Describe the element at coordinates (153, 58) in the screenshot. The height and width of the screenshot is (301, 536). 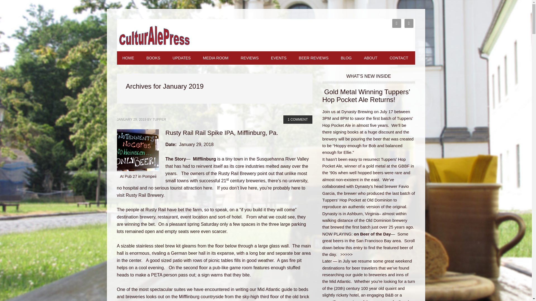
I see `BOOKS` at that location.